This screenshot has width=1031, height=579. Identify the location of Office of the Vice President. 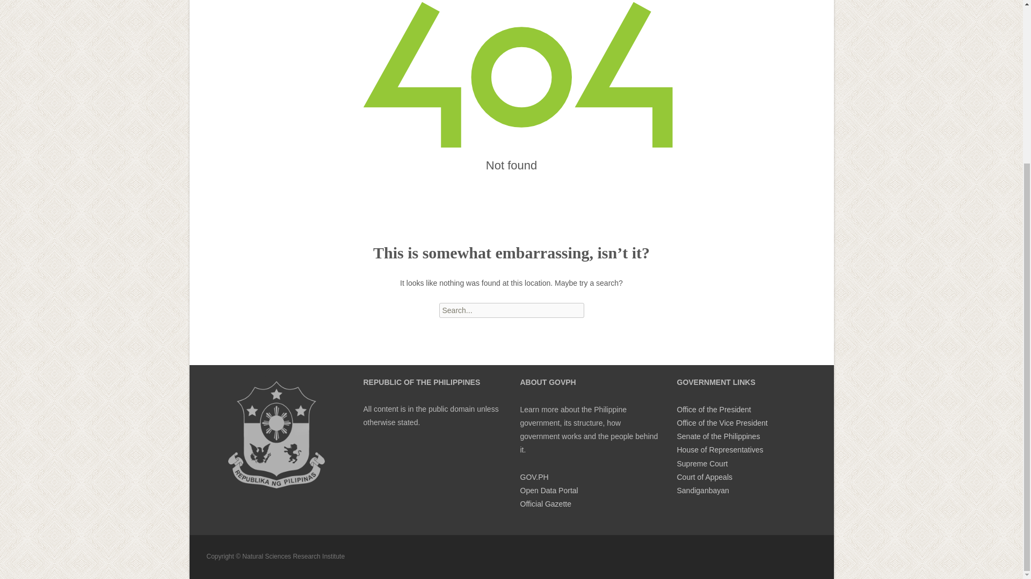
(722, 422).